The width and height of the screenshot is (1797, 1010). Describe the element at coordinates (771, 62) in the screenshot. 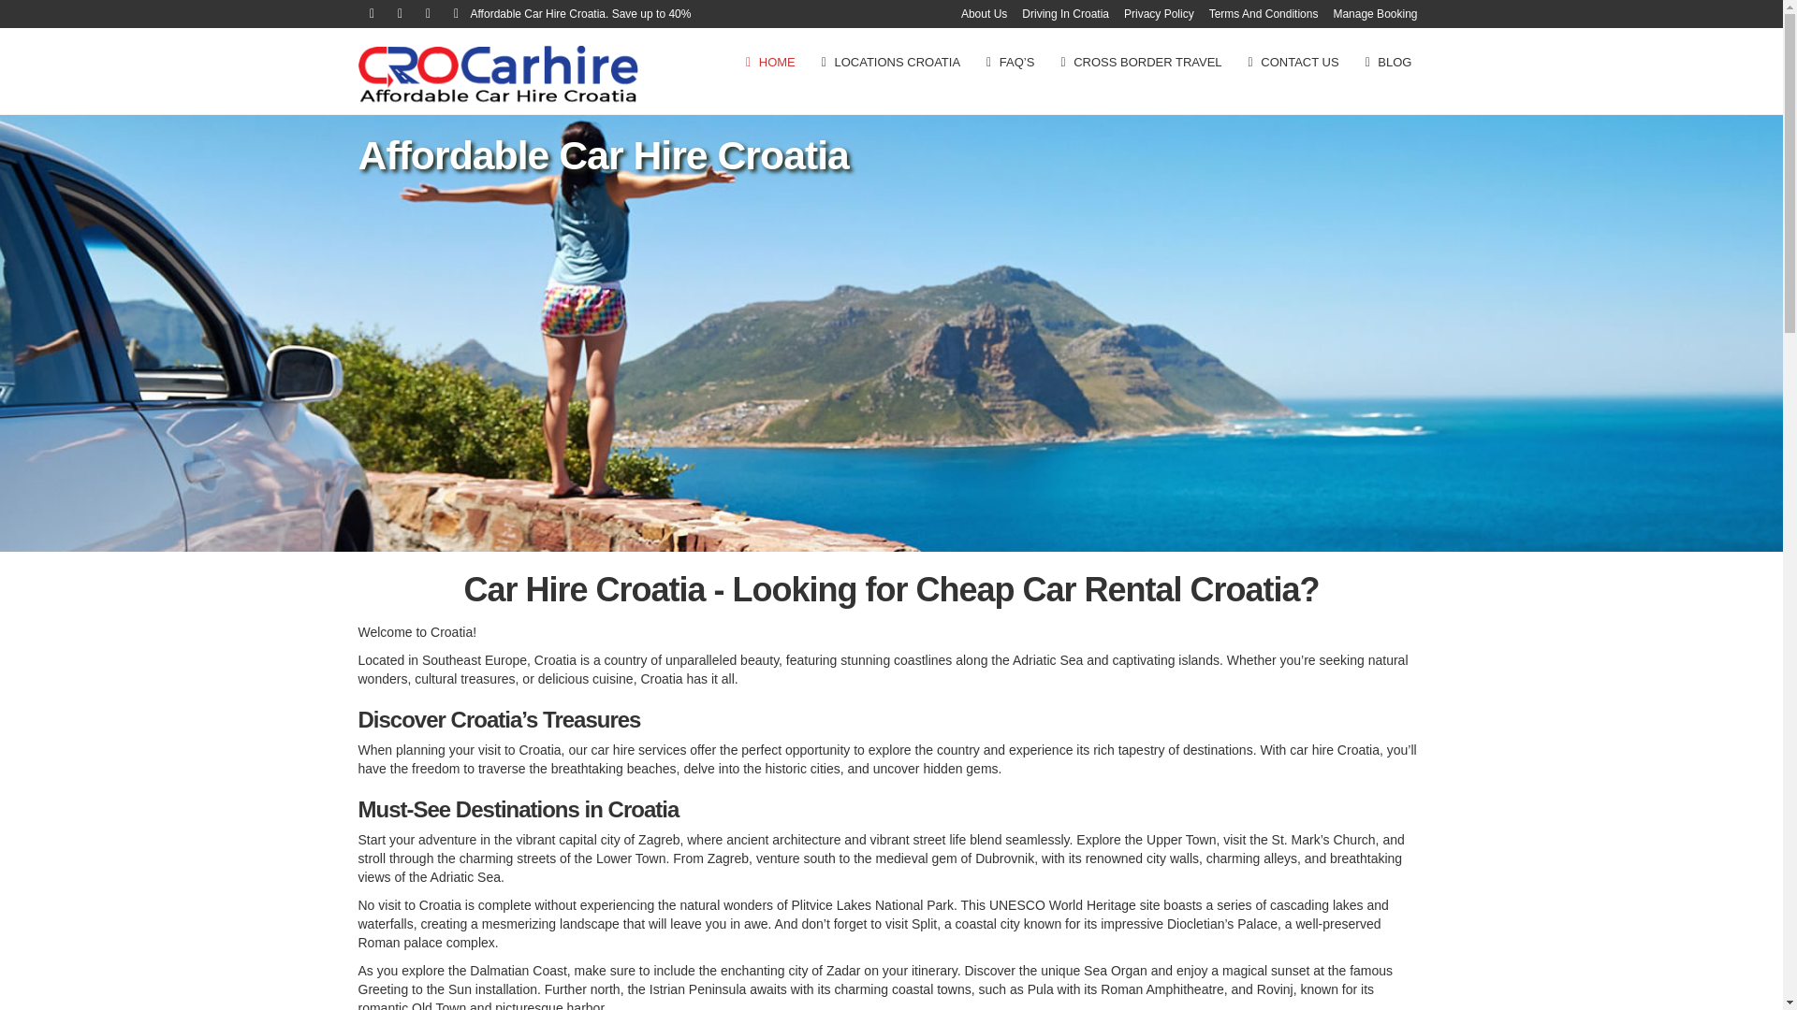

I see `HOME` at that location.